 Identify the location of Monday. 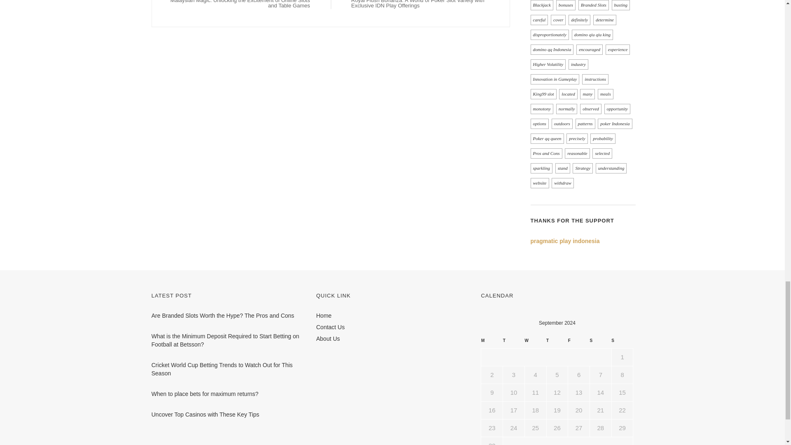
(492, 342).